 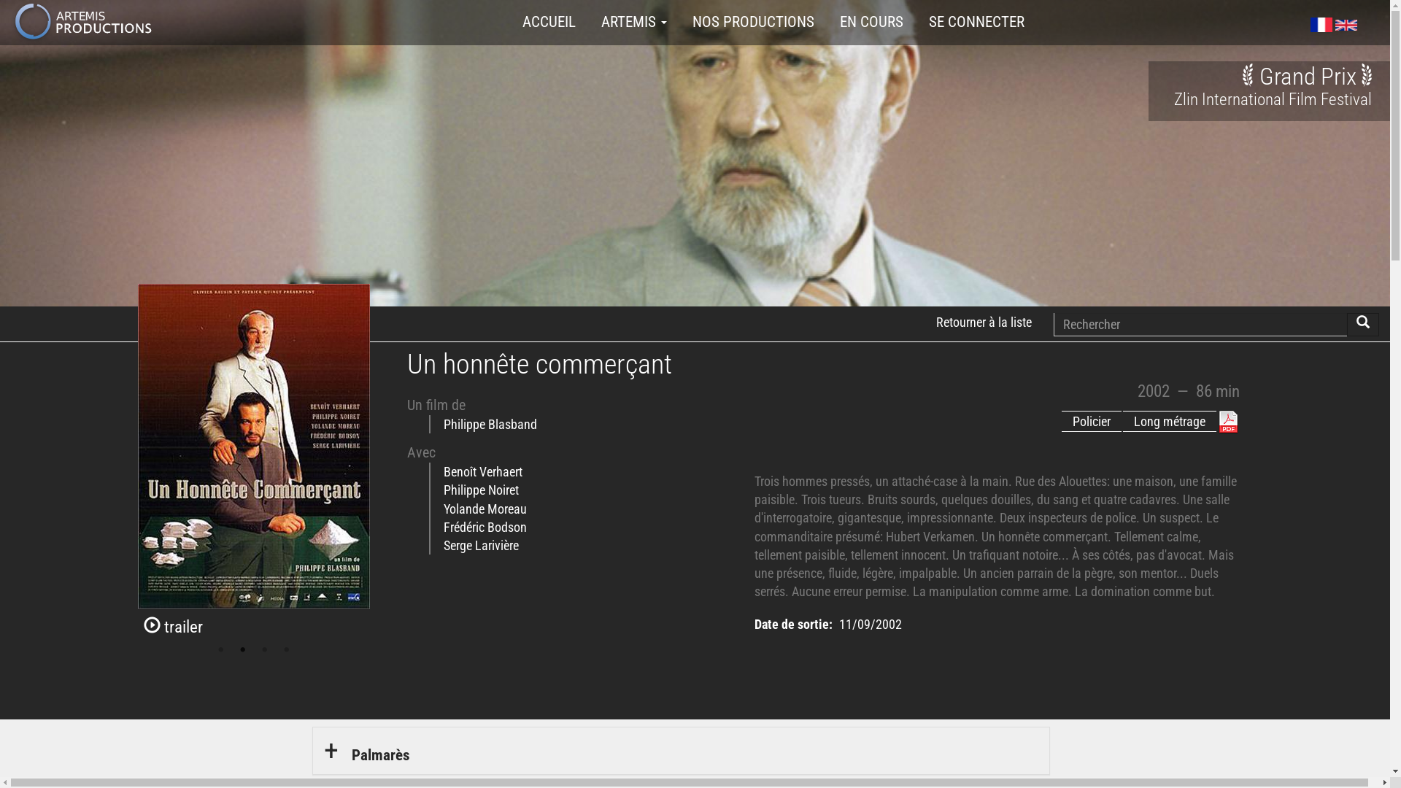 I want to click on Policier, so click(x=1091, y=434).